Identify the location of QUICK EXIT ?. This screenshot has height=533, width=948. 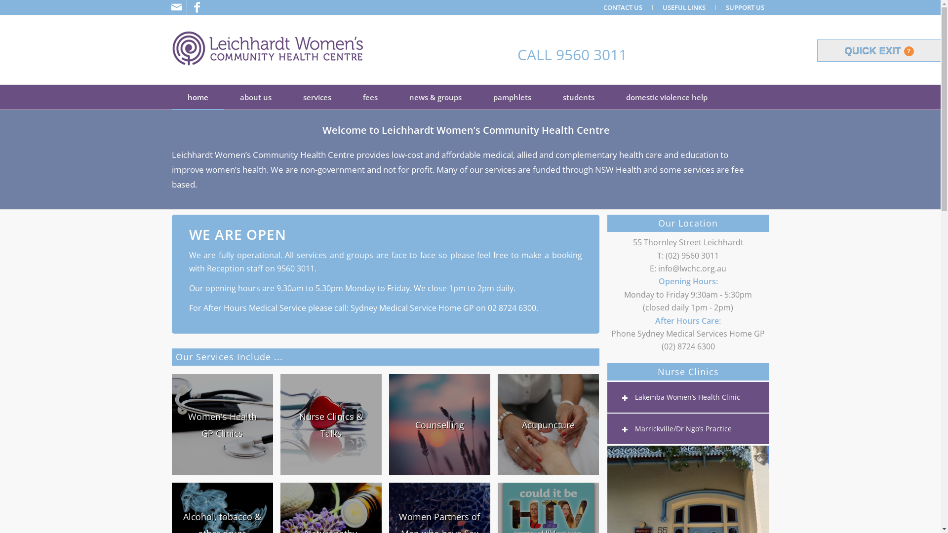
(879, 50).